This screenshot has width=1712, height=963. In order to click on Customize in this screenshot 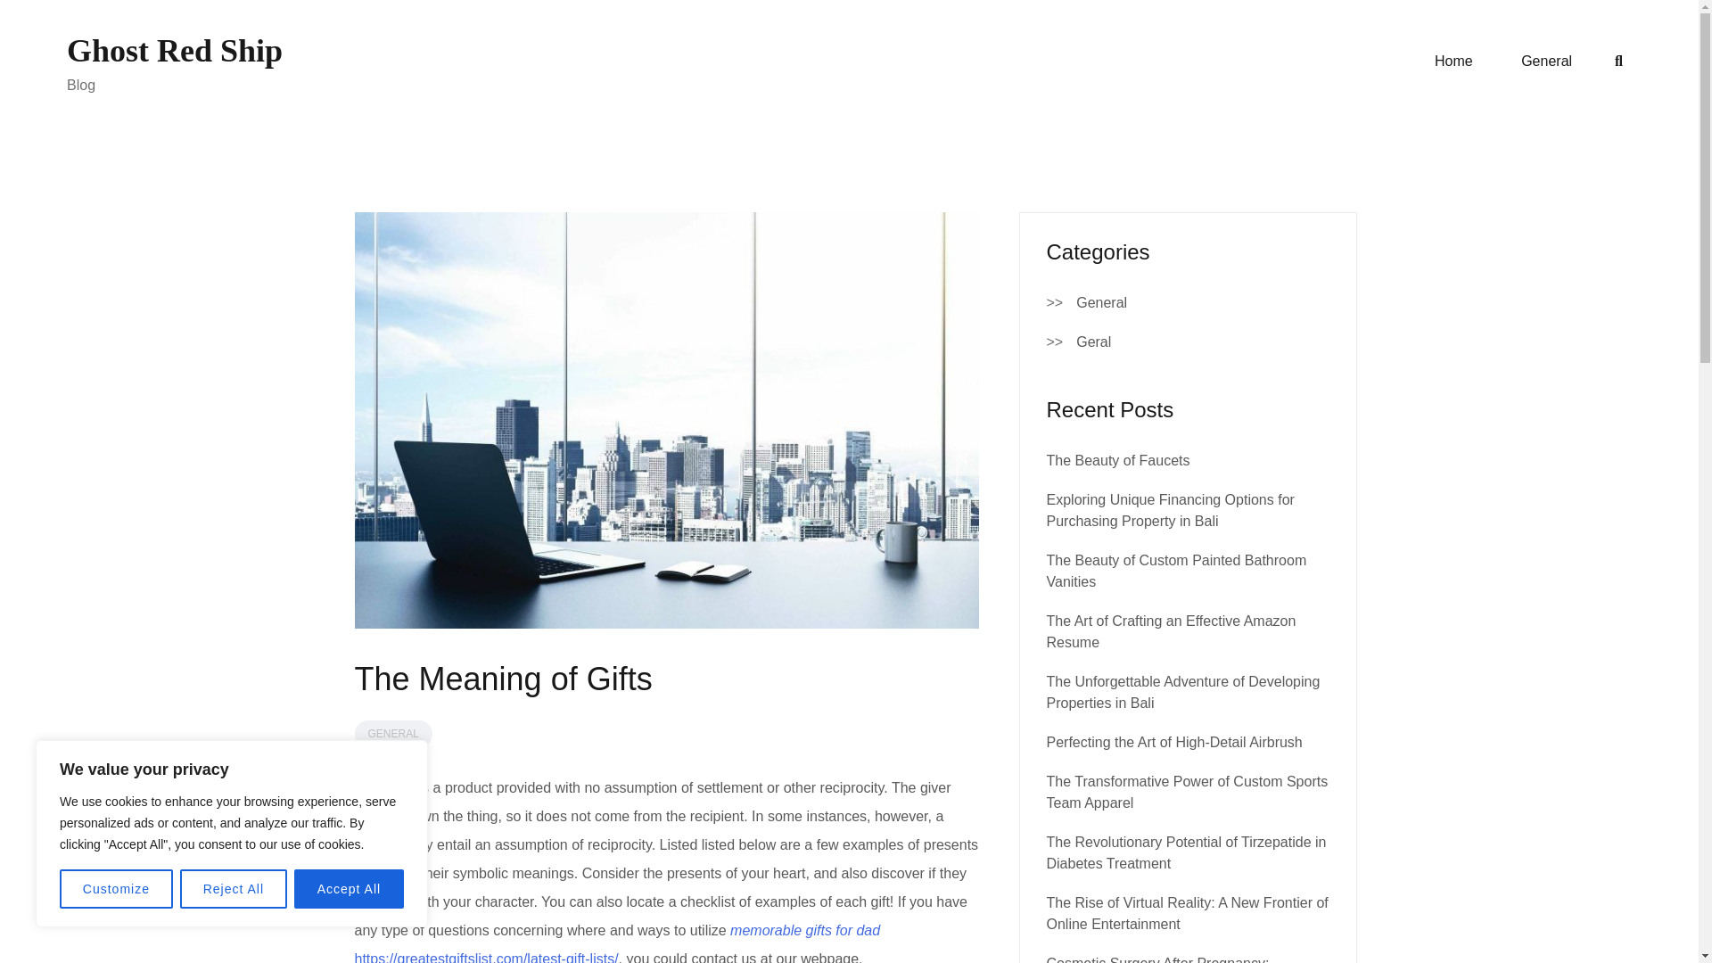, I will do `click(116, 889)`.